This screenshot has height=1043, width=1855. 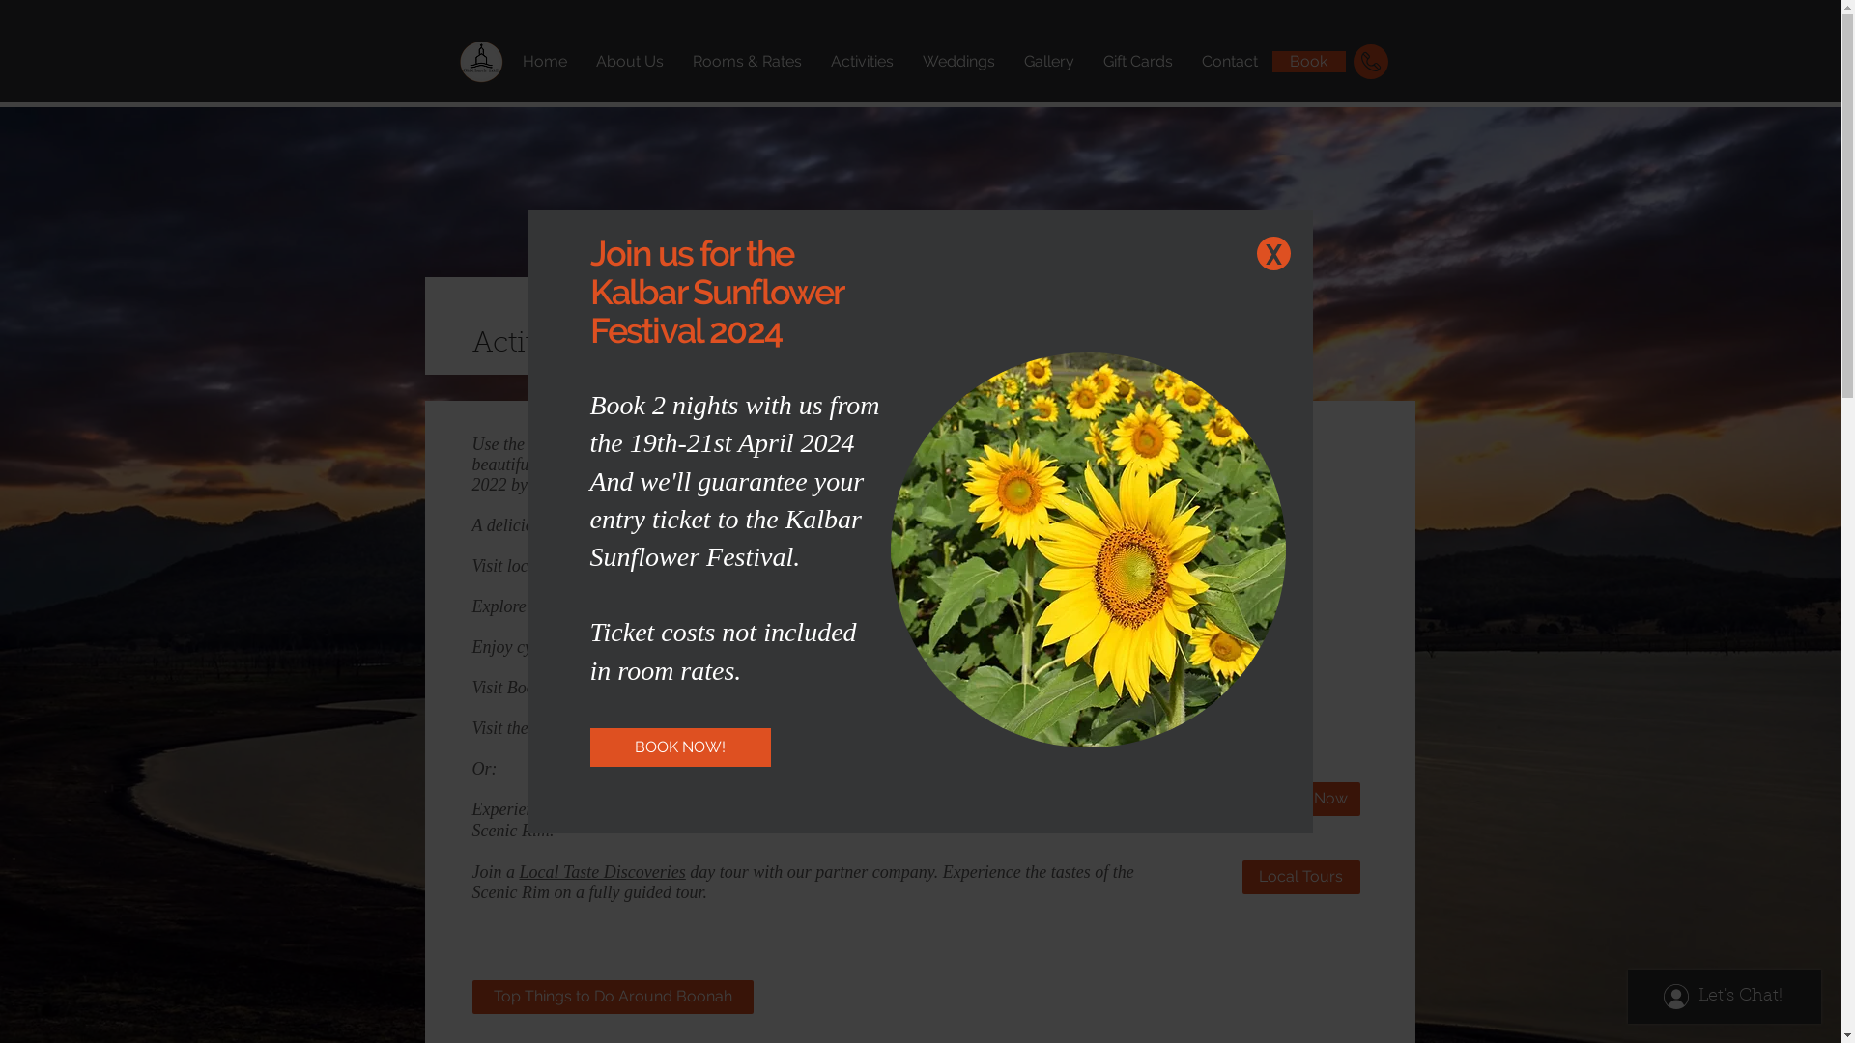 What do you see at coordinates (1273, 253) in the screenshot?
I see `Back to site` at bounding box center [1273, 253].